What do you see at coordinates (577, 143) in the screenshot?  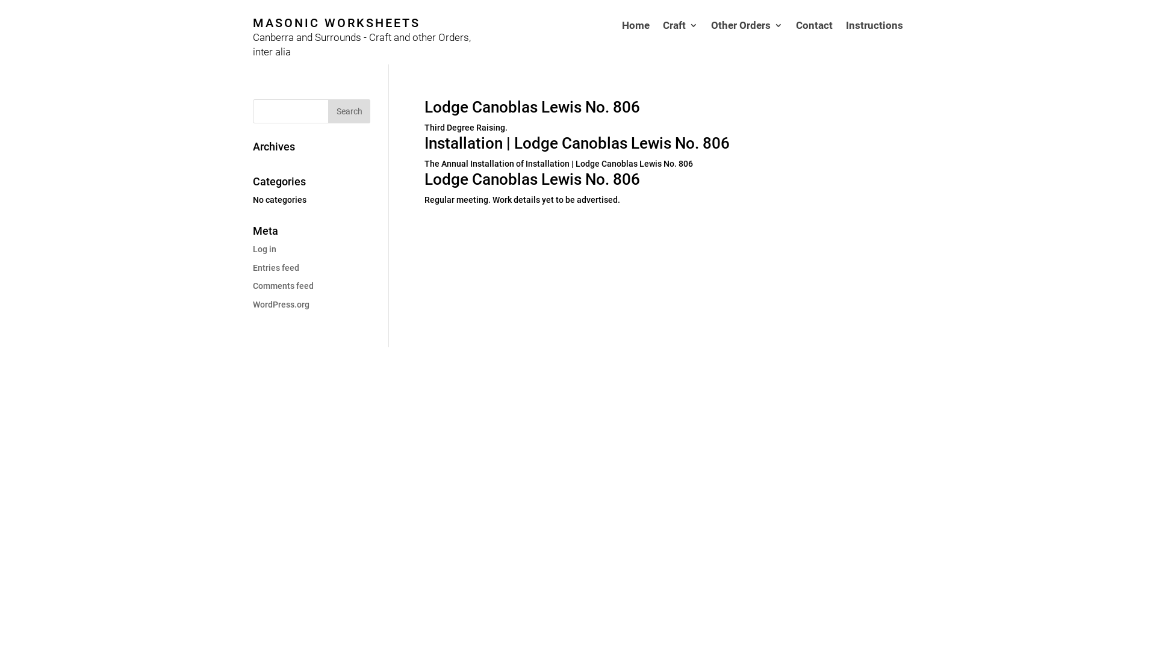 I see `Installation | Lodge Canoblas Lewis No. 806` at bounding box center [577, 143].